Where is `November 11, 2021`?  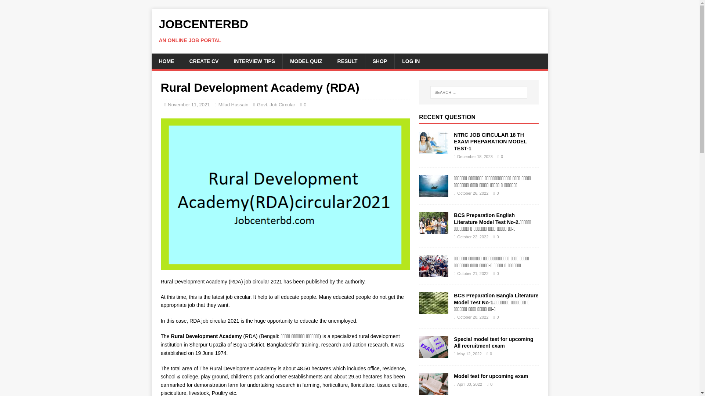 November 11, 2021 is located at coordinates (188, 104).